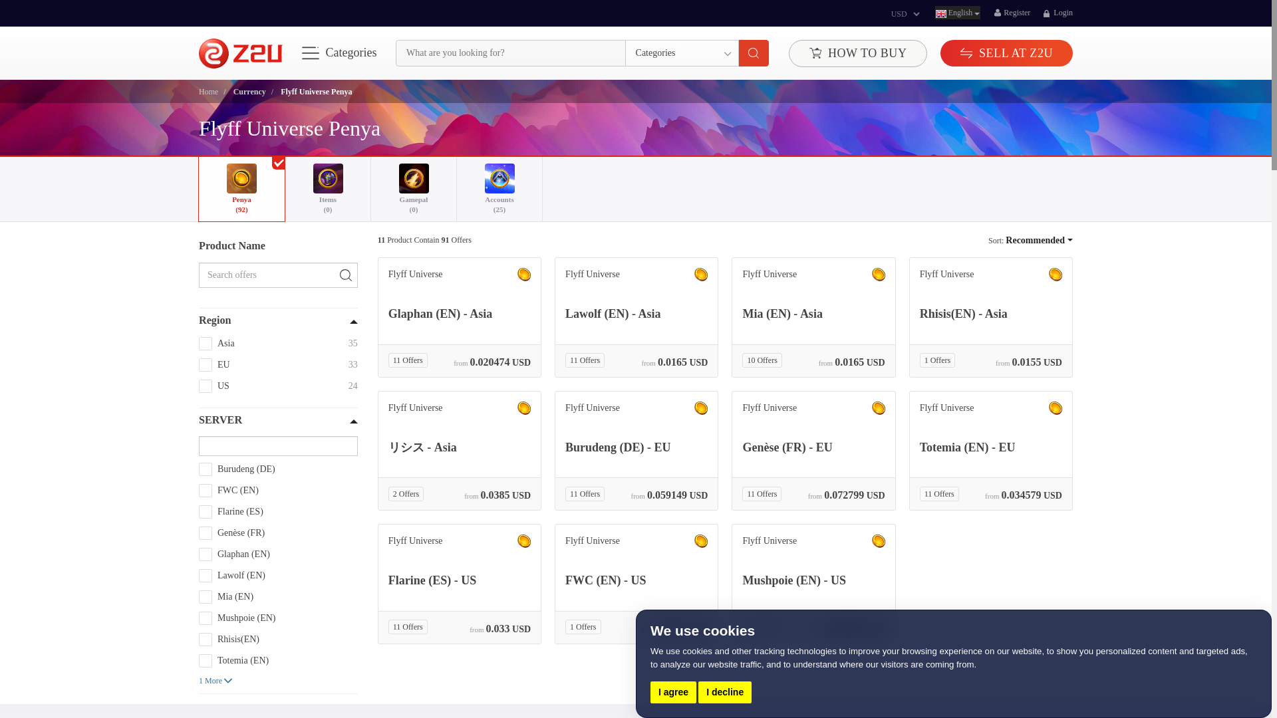  What do you see at coordinates (958, 12) in the screenshot?
I see `English` at bounding box center [958, 12].